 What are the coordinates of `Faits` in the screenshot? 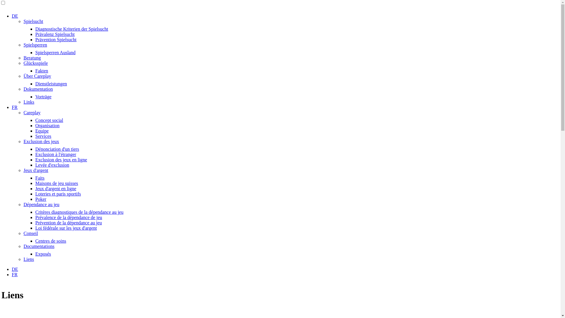 It's located at (40, 178).